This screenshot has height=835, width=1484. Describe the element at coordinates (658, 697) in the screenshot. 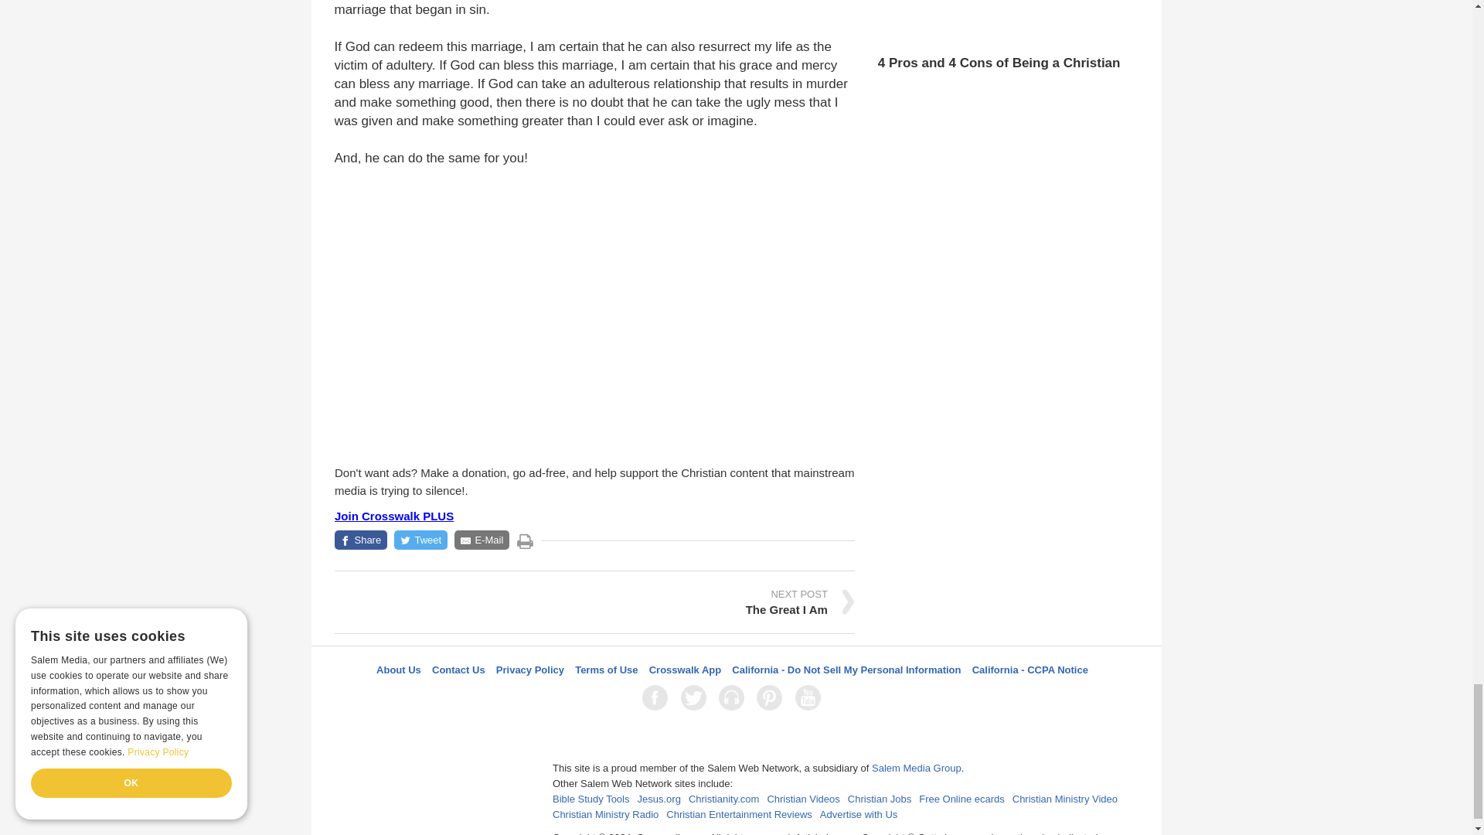

I see `Facebook` at that location.